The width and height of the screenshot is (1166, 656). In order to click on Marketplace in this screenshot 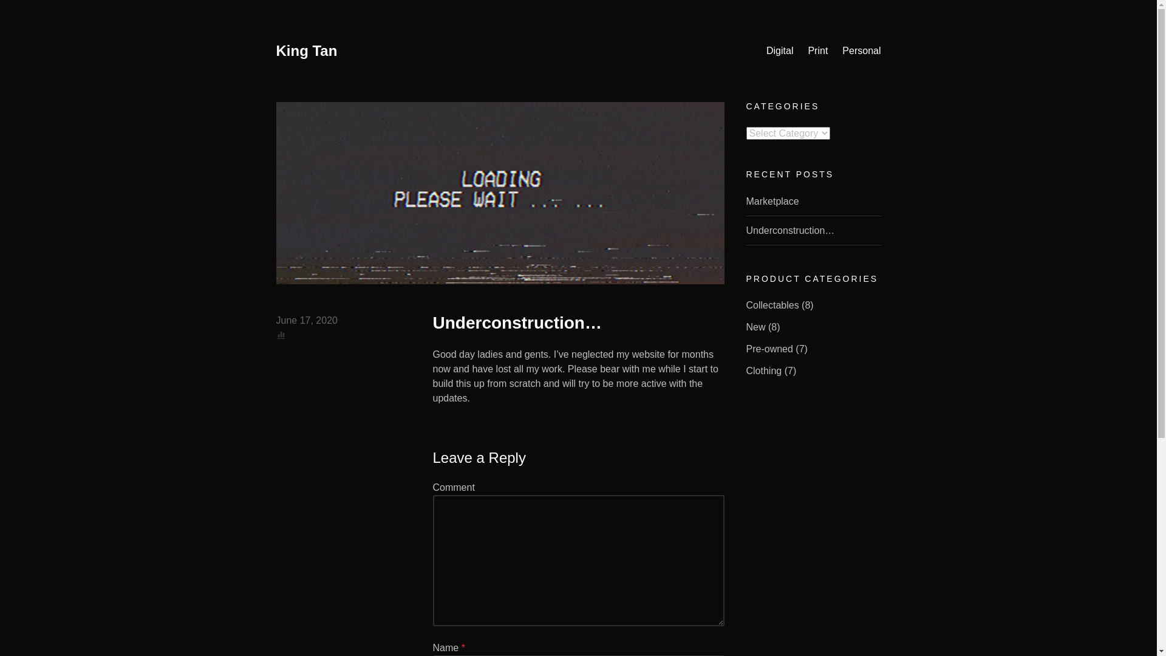, I will do `click(772, 200)`.